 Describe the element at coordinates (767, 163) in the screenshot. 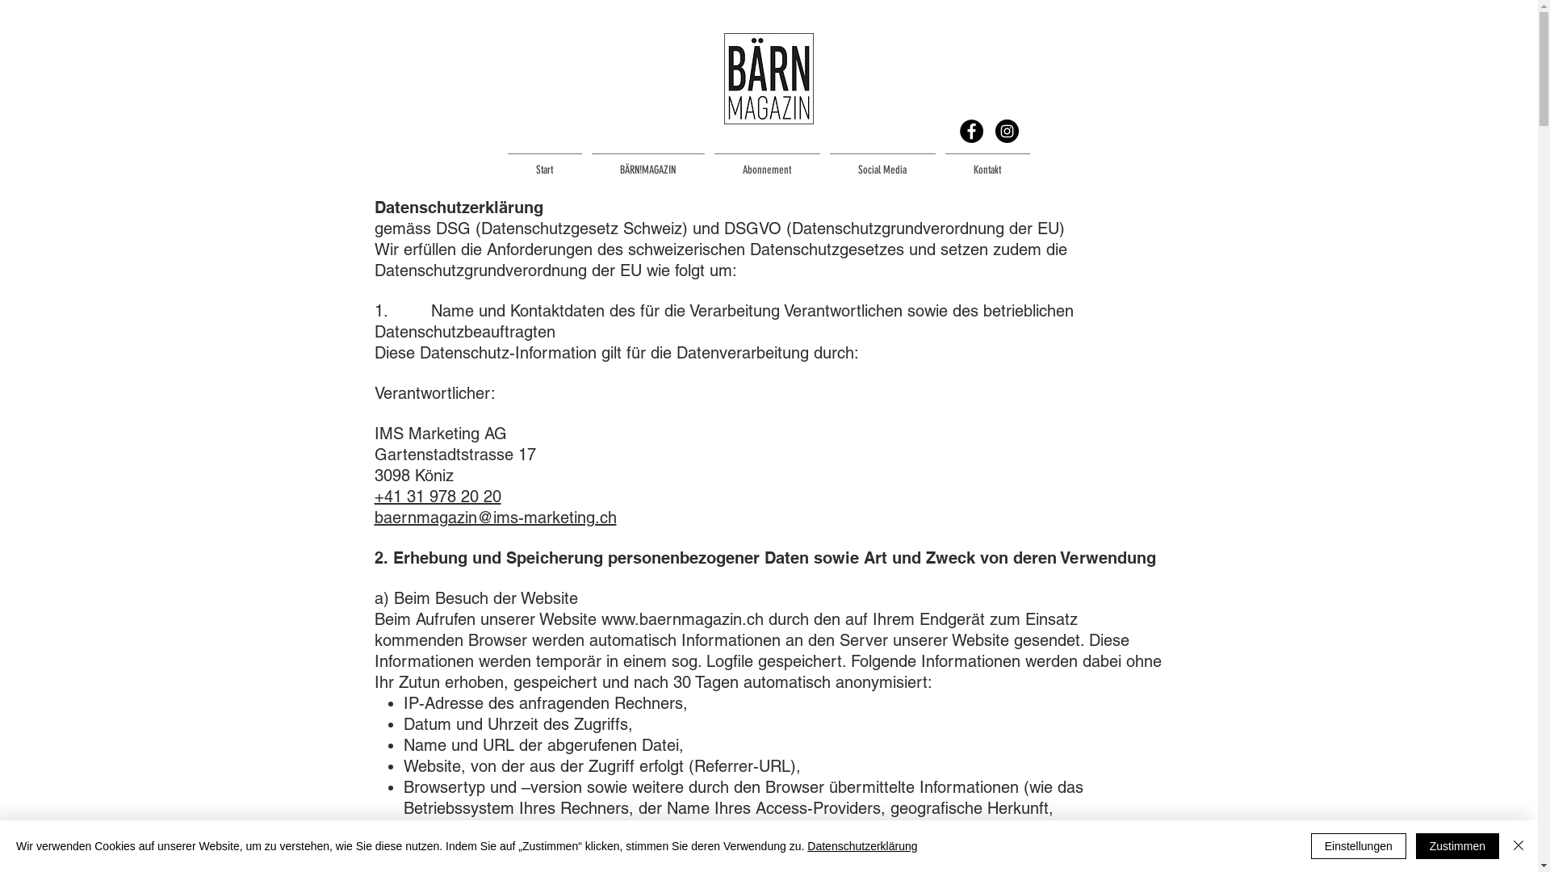

I see `Abonnement` at that location.